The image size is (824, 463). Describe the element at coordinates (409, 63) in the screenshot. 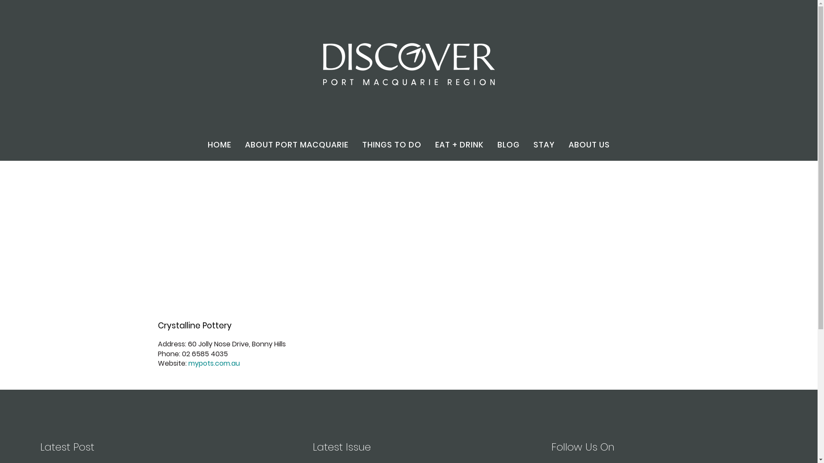

I see `Discover` at that location.